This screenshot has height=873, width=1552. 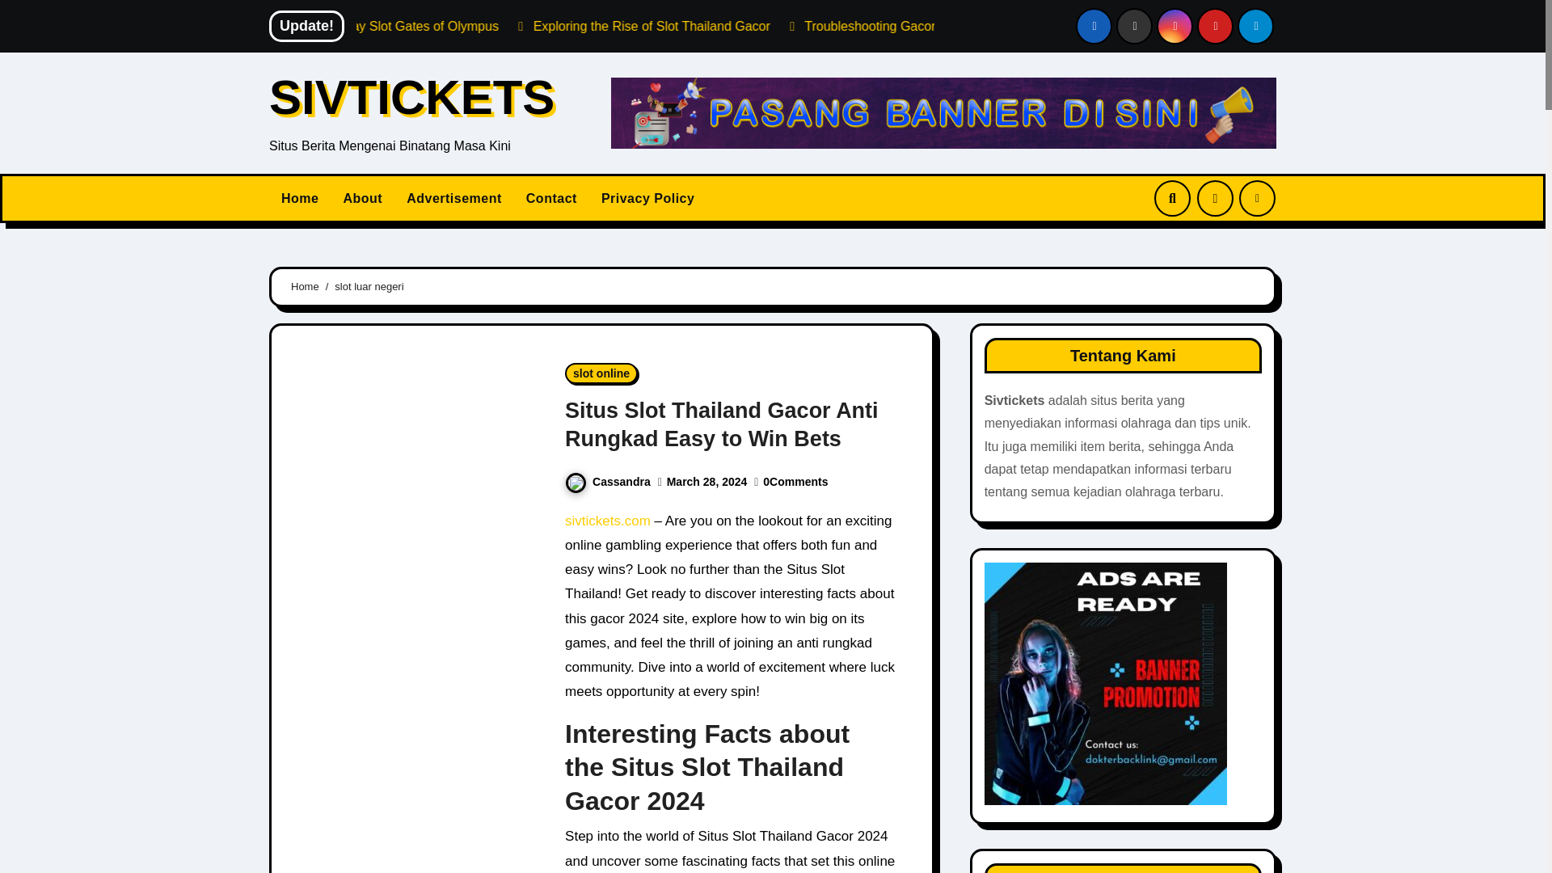 I want to click on SIVTICKETS, so click(x=411, y=97).